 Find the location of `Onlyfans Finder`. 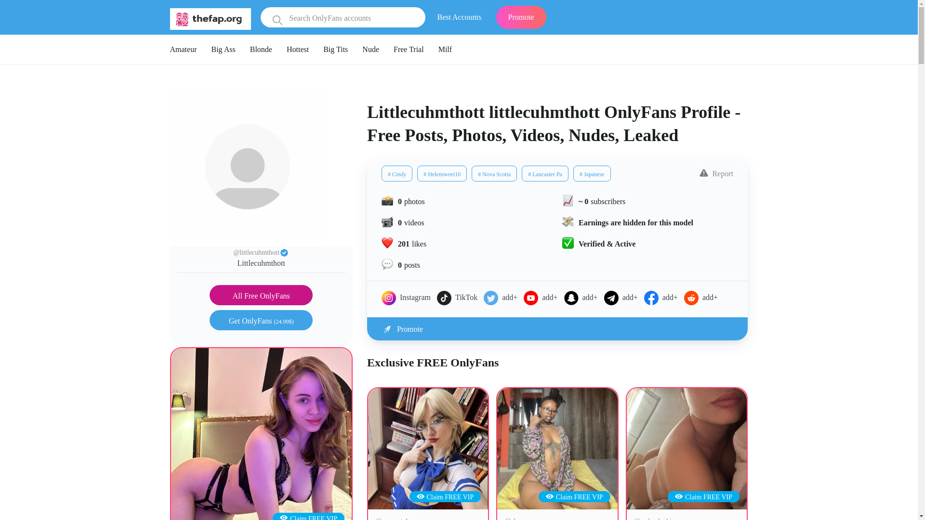

Onlyfans Finder is located at coordinates (210, 18).